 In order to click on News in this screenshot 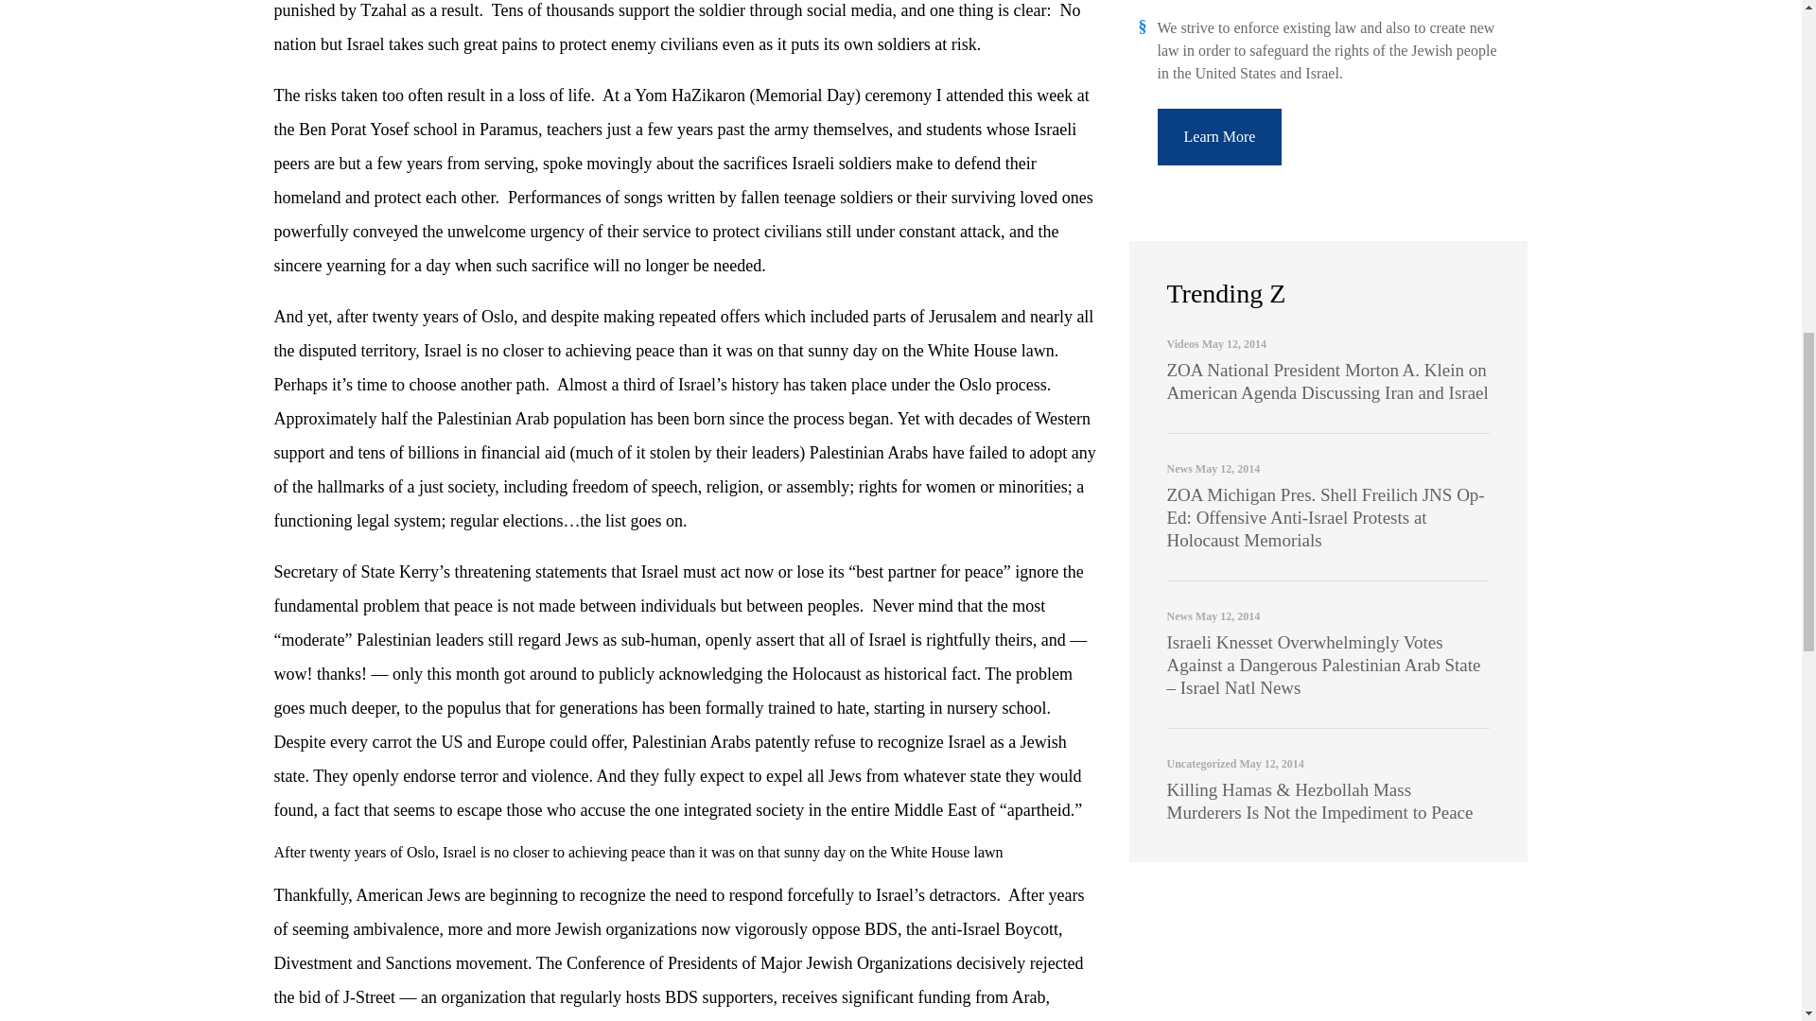, I will do `click(1180, 615)`.